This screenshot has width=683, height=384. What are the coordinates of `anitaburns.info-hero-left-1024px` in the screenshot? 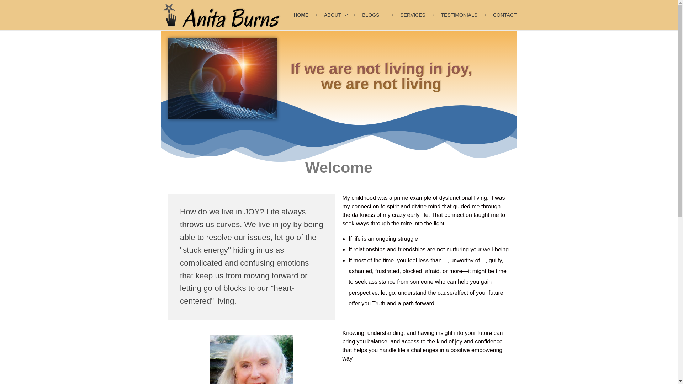 It's located at (223, 78).